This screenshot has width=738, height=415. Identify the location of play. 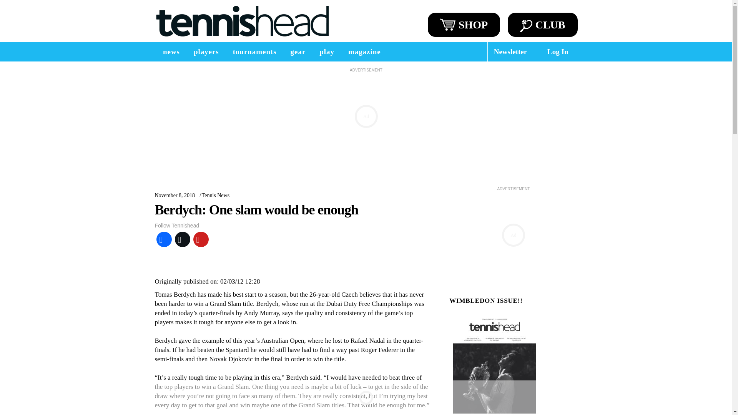
(327, 51).